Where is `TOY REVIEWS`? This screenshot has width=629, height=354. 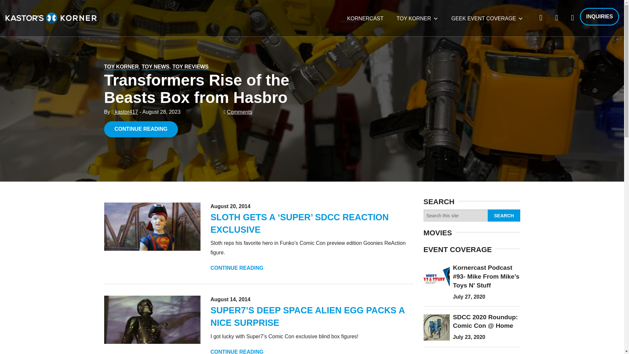 TOY REVIEWS is located at coordinates (191, 67).